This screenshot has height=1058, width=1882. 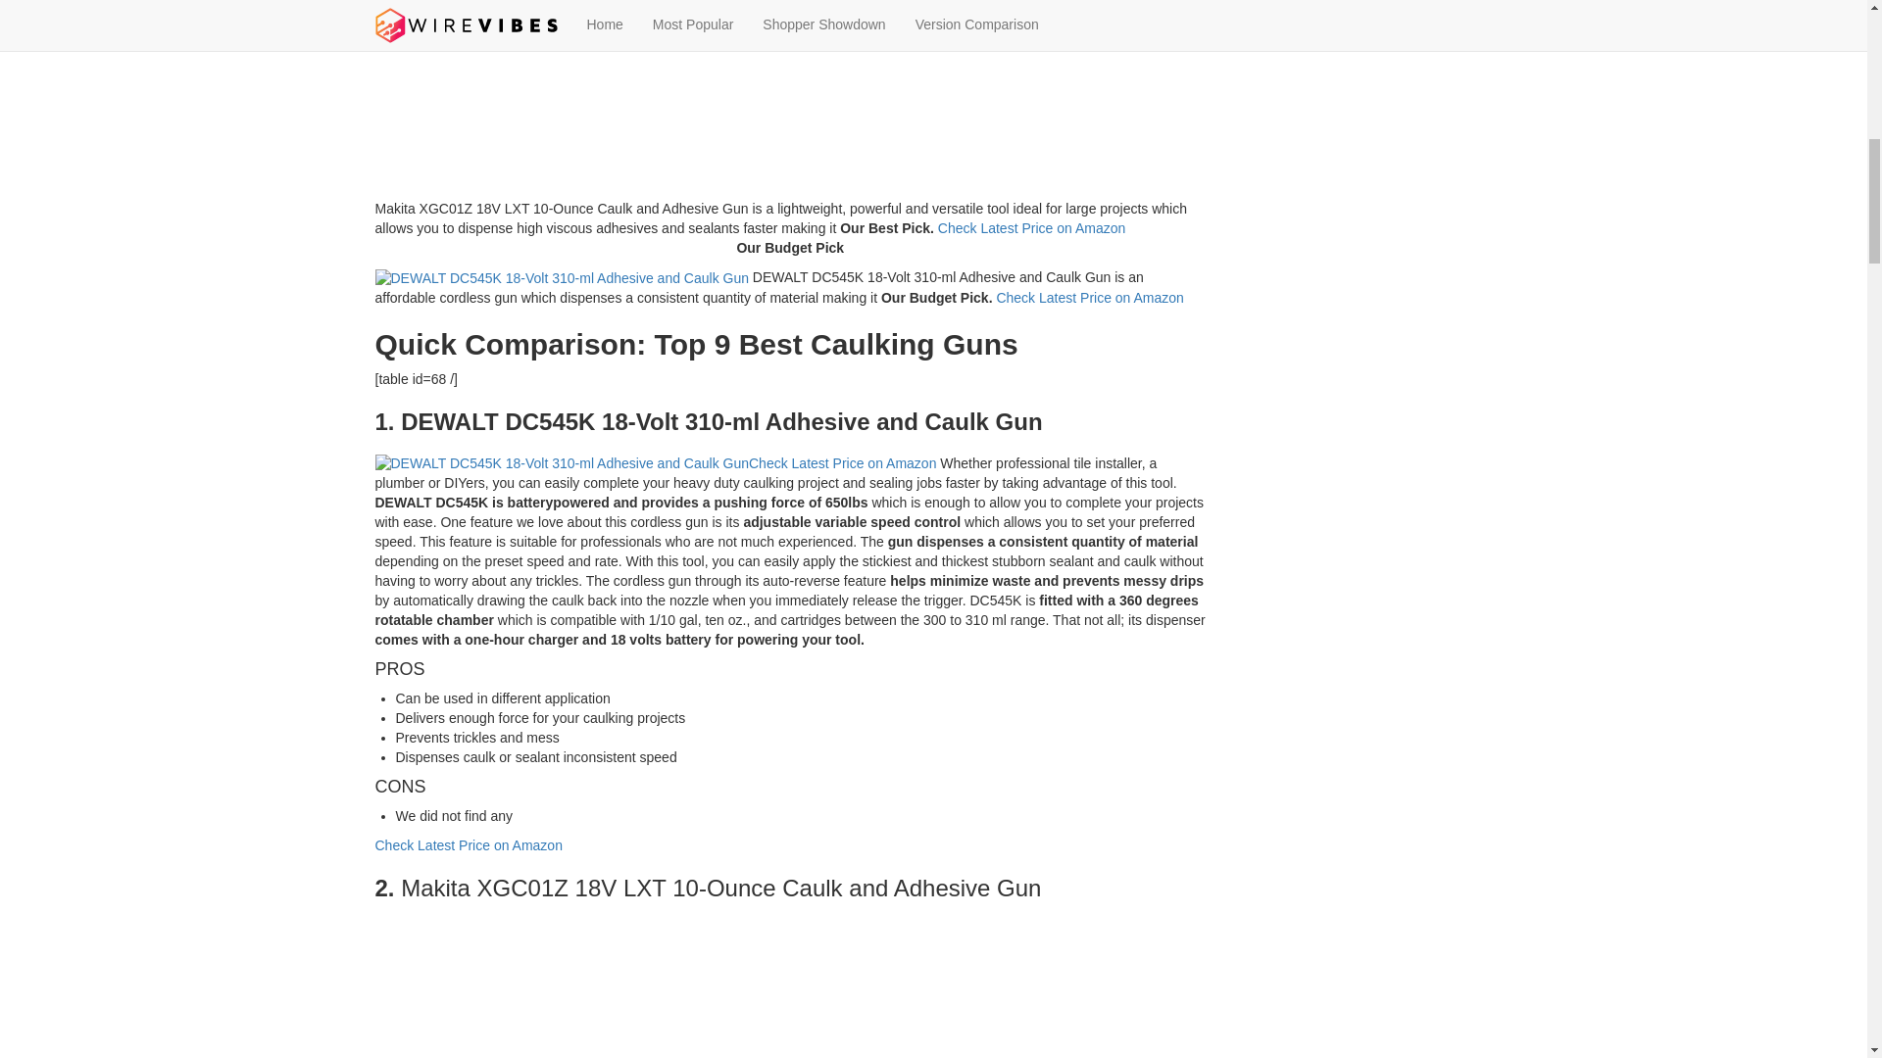 What do you see at coordinates (790, 989) in the screenshot?
I see `Makita XGC01Z 18V LXT 10-Ounce Caulk and Adhesive Gun` at bounding box center [790, 989].